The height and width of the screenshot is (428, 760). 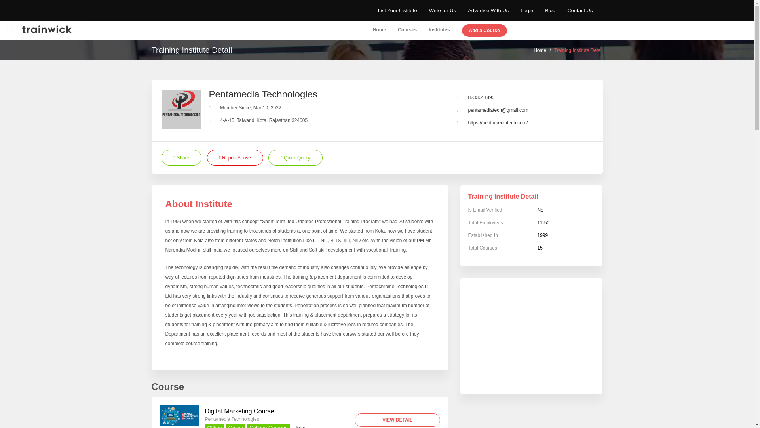 What do you see at coordinates (181, 158) in the screenshot?
I see `Share` at bounding box center [181, 158].